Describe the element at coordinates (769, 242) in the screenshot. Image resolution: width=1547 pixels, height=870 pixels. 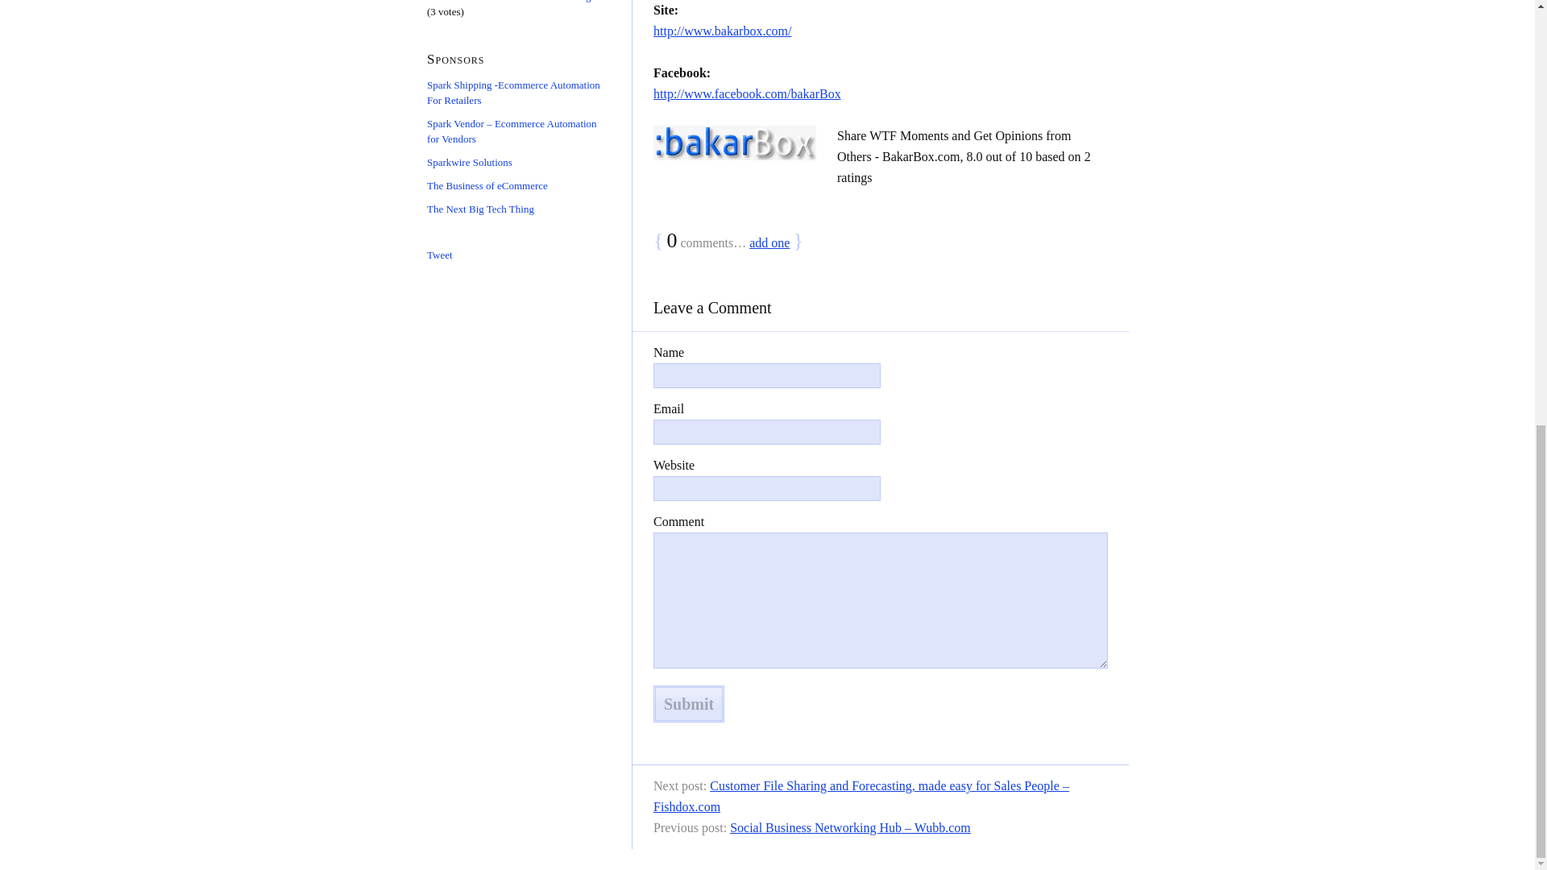
I see `add one` at that location.